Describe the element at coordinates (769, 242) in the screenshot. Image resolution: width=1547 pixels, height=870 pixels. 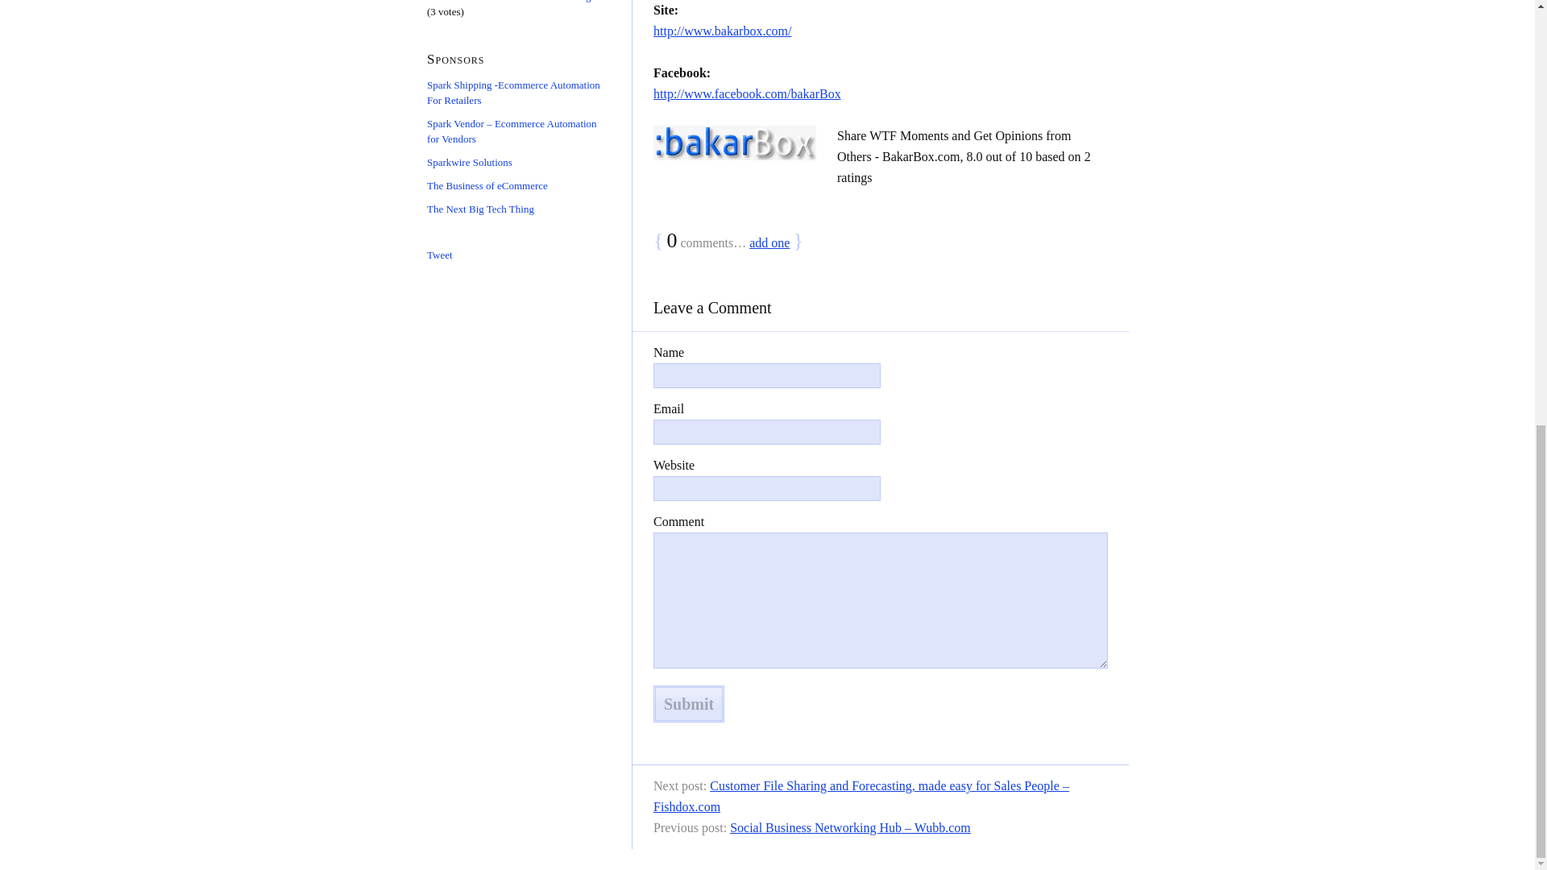
I see `add one` at that location.